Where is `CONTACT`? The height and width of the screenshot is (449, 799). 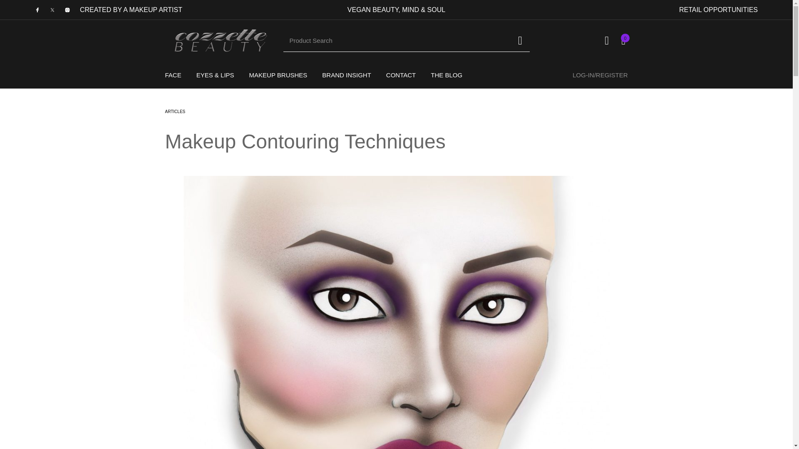 CONTACT is located at coordinates (401, 75).